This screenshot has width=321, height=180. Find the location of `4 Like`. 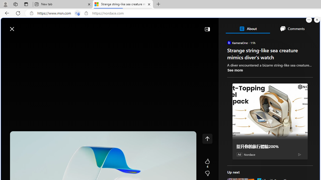

4 Like is located at coordinates (207, 163).